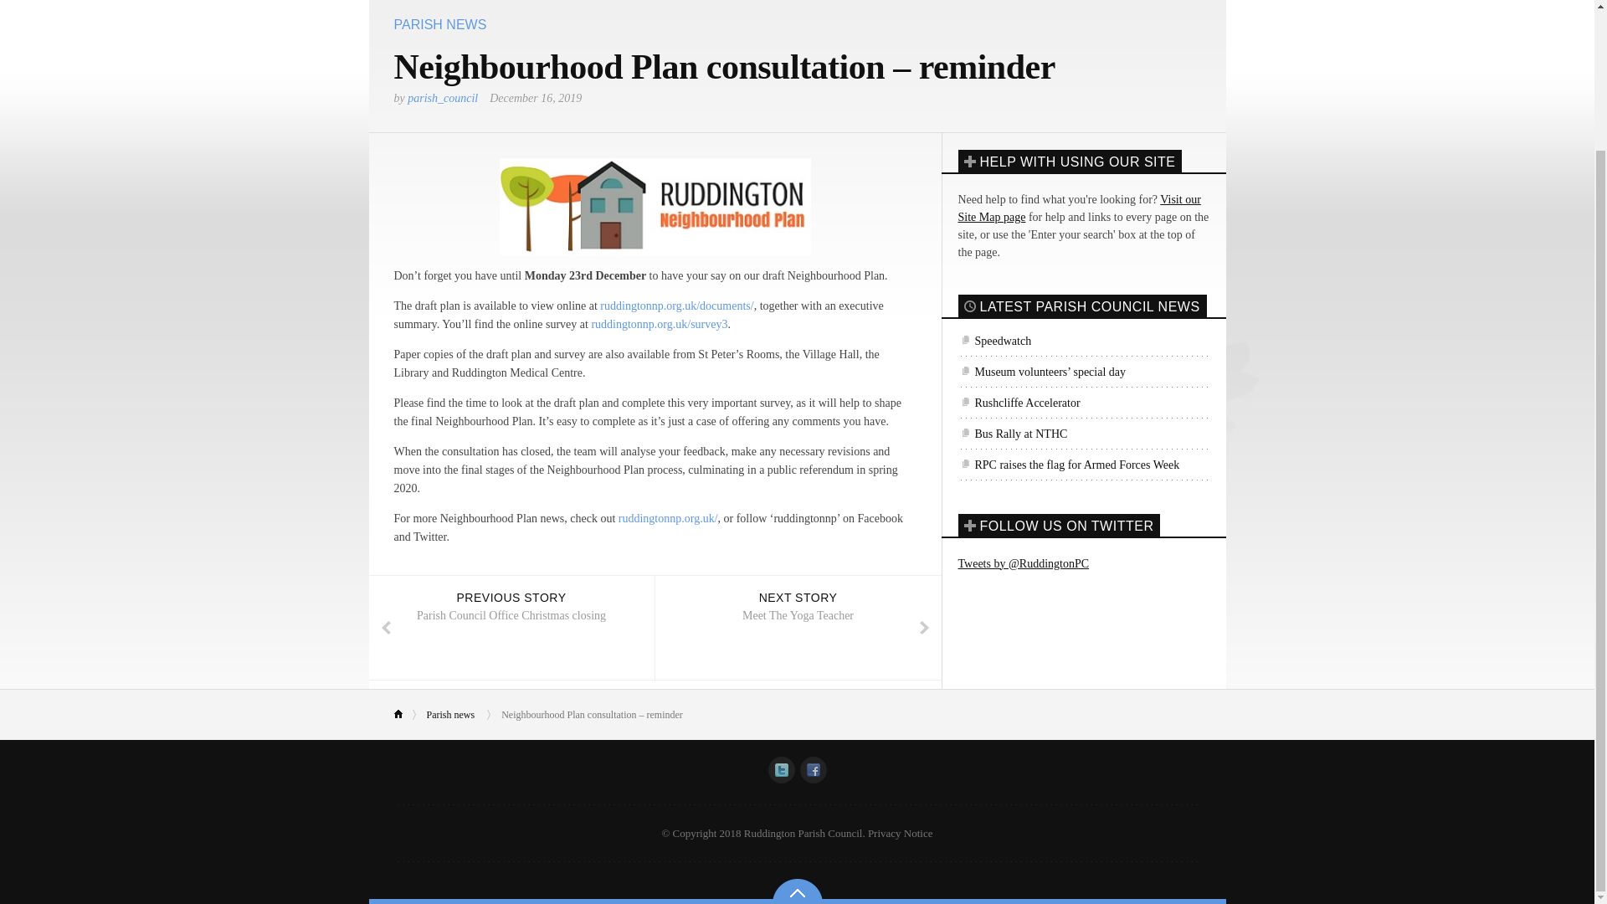 Image resolution: width=1607 pixels, height=904 pixels. Describe the element at coordinates (1079, 208) in the screenshot. I see `Site map` at that location.